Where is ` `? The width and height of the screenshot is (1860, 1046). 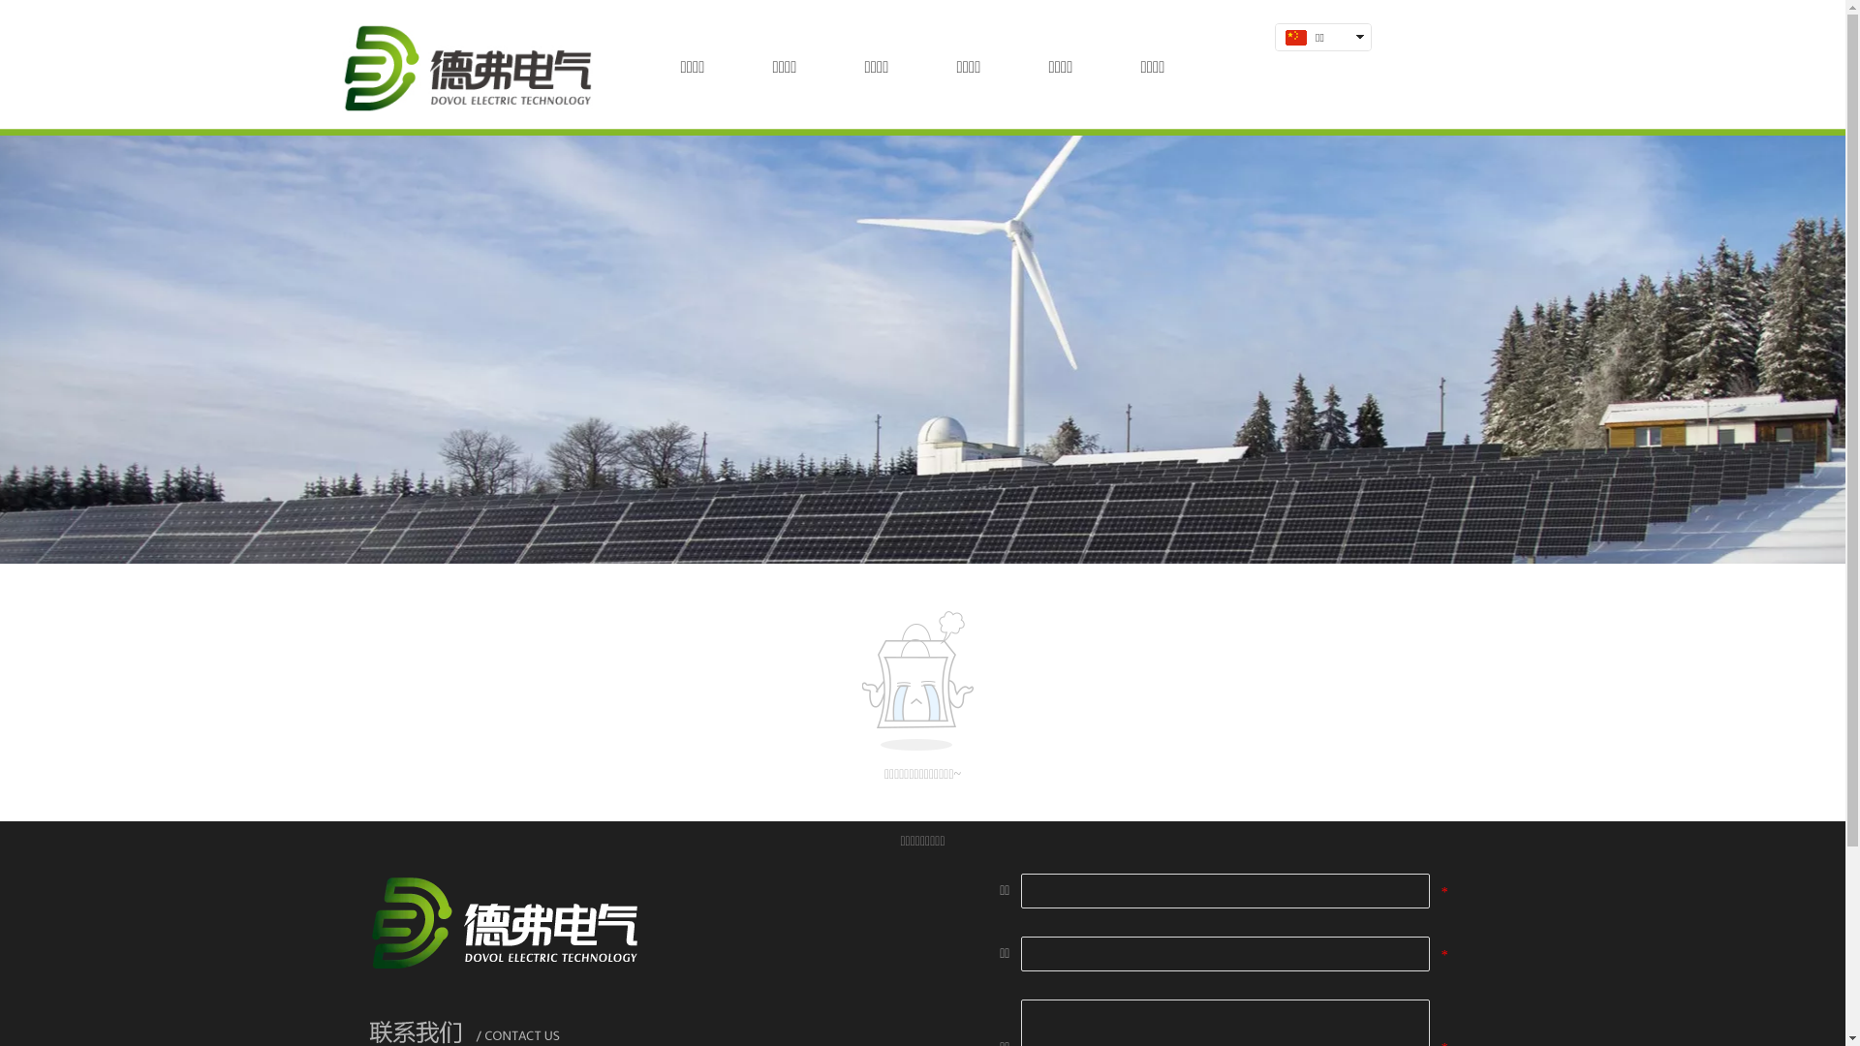
  is located at coordinates (1317, 64).